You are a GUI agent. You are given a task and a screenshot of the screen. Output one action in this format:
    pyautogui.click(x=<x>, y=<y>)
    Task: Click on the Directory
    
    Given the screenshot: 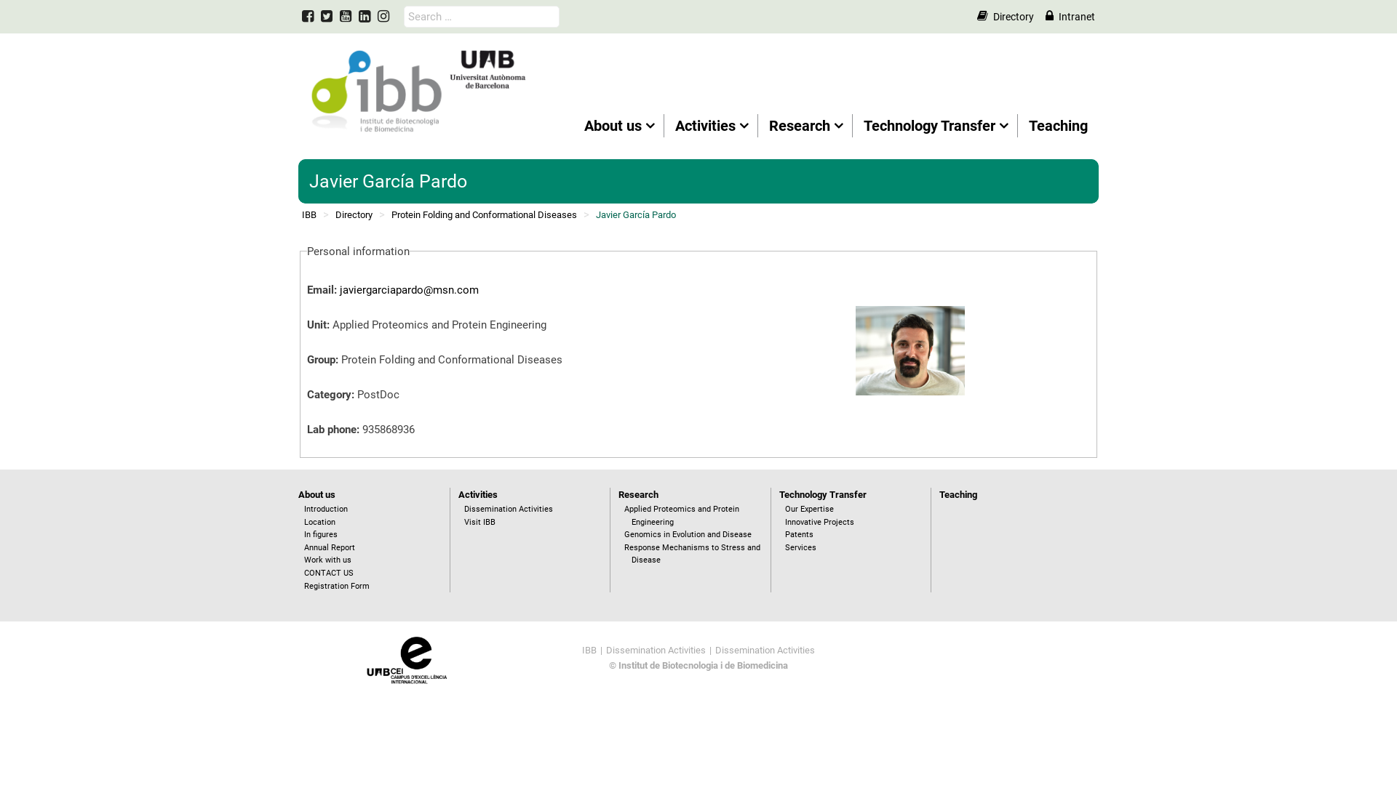 What is the action you would take?
    pyautogui.click(x=1004, y=17)
    